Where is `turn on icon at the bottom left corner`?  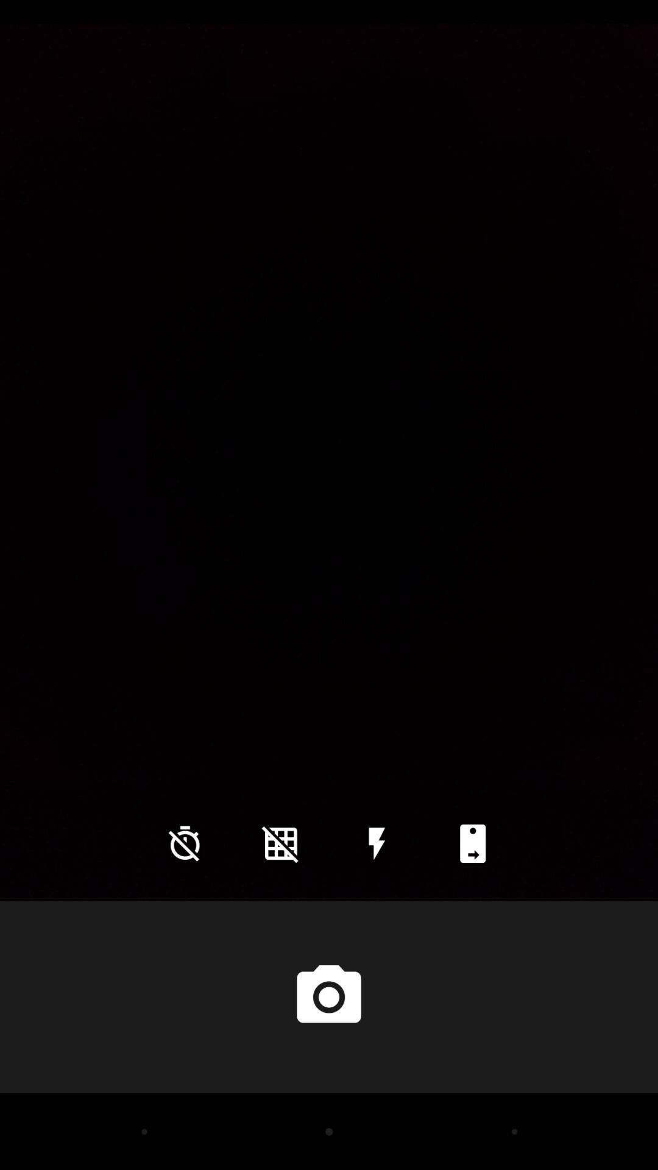
turn on icon at the bottom left corner is located at coordinates (185, 843).